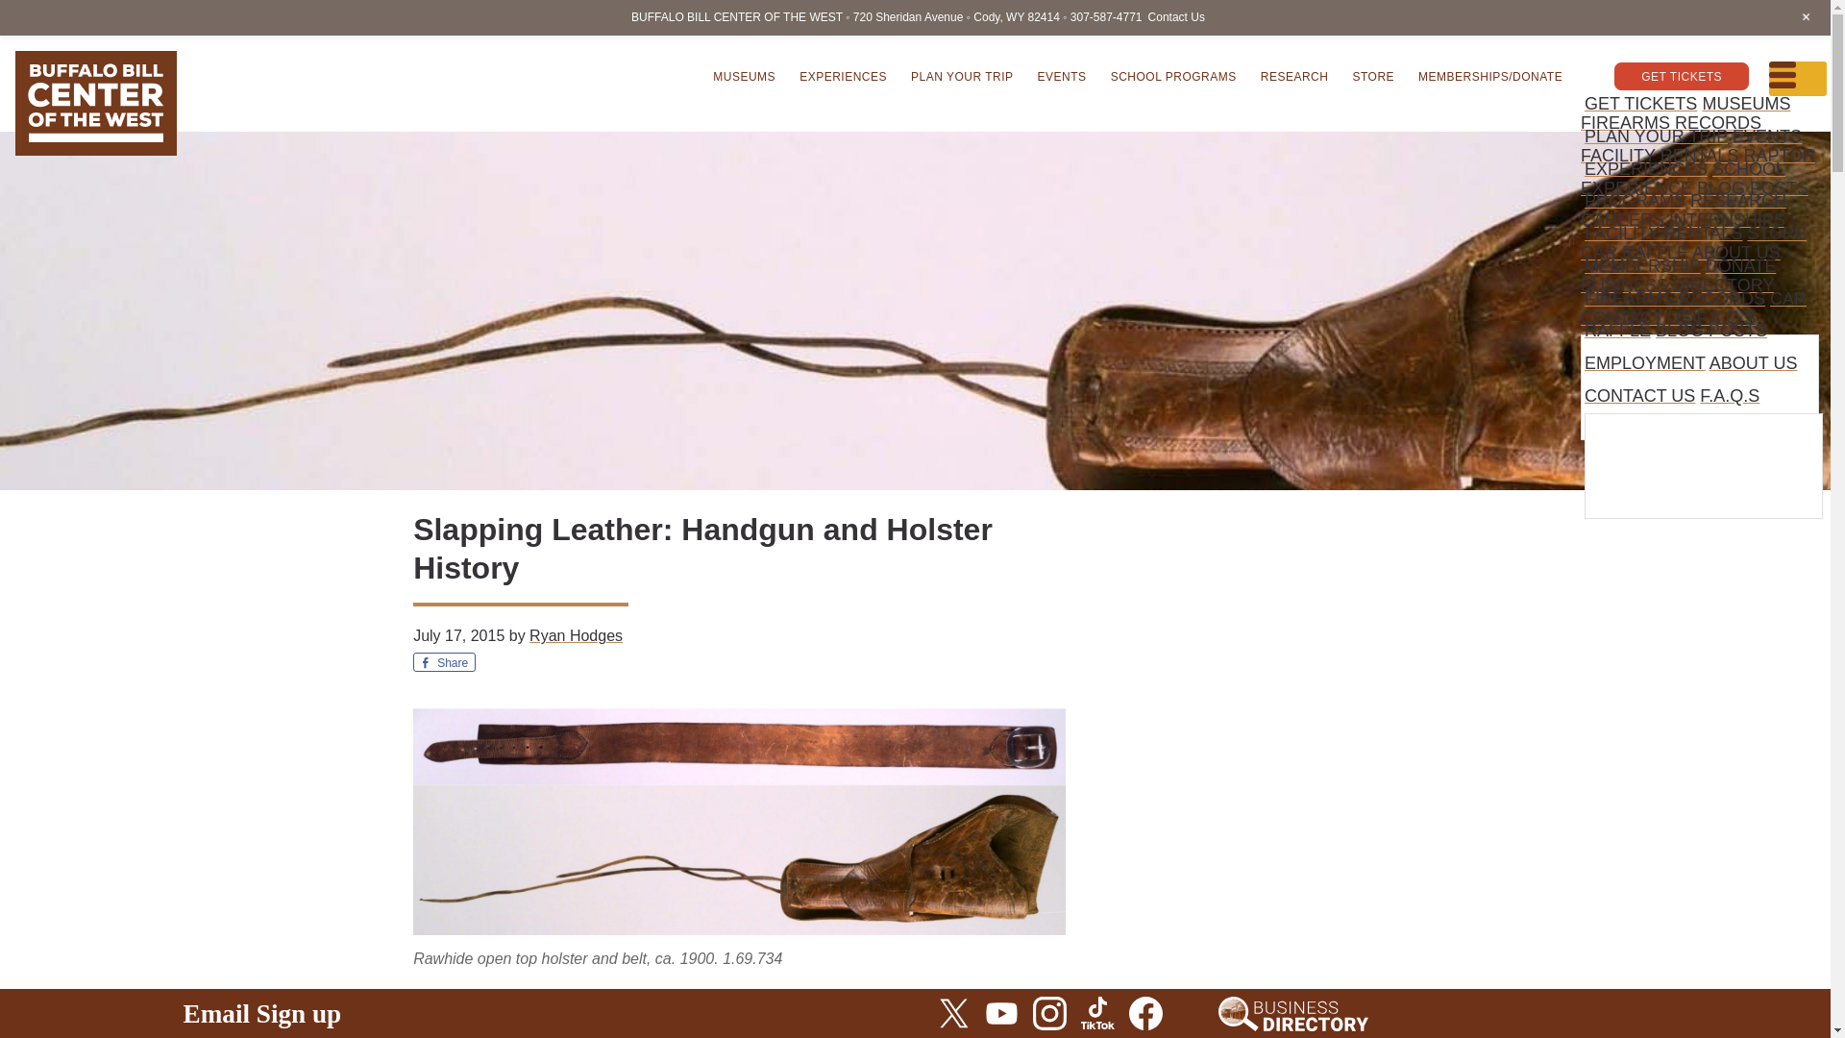  Describe the element at coordinates (744, 75) in the screenshot. I see `MUSEUMS` at that location.